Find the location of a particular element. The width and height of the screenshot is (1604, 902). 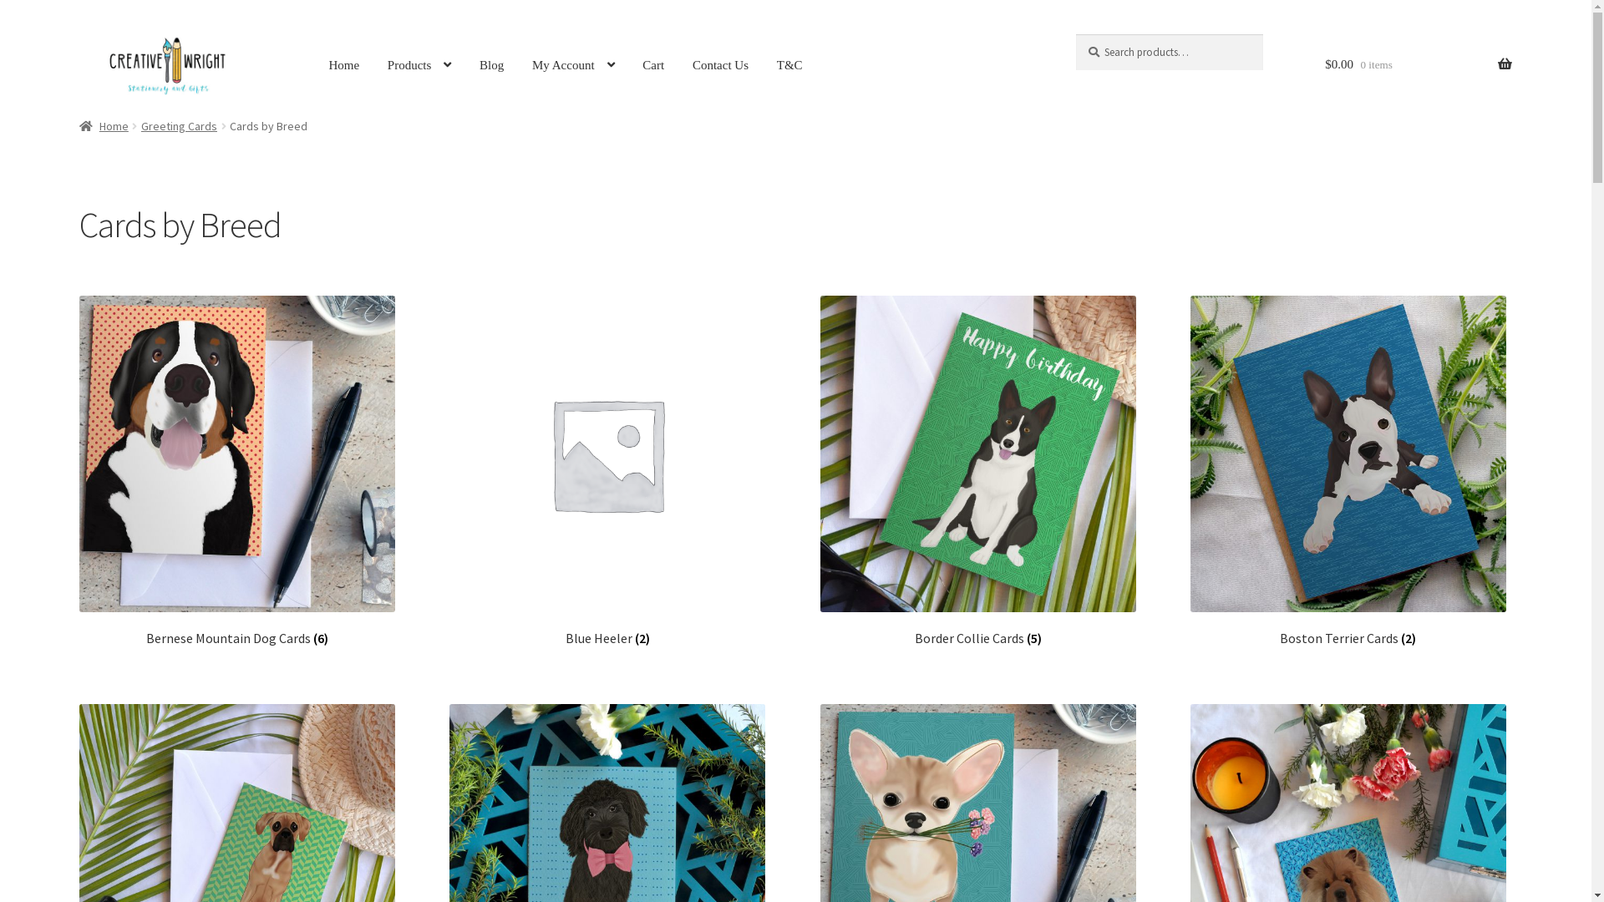

Border Collie Cards (5) is located at coordinates (978, 471).